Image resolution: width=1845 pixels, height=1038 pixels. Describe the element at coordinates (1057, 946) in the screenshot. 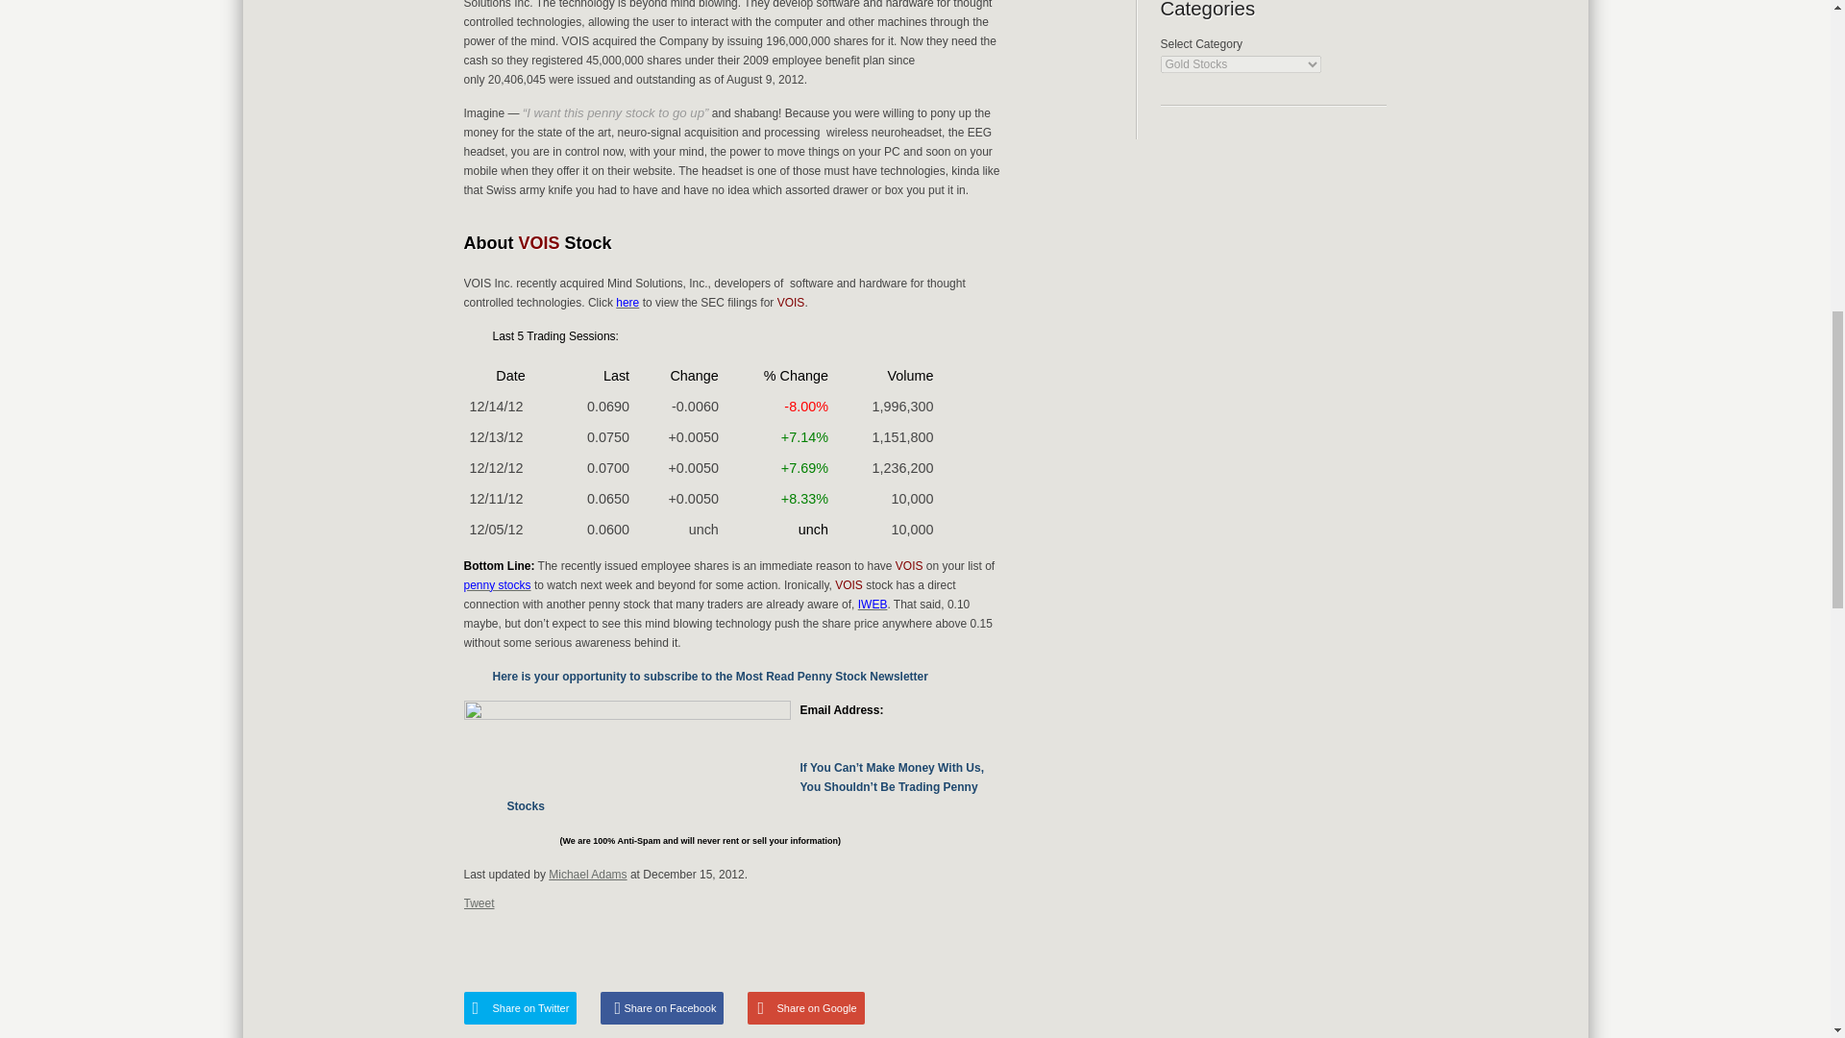

I see `Share` at that location.